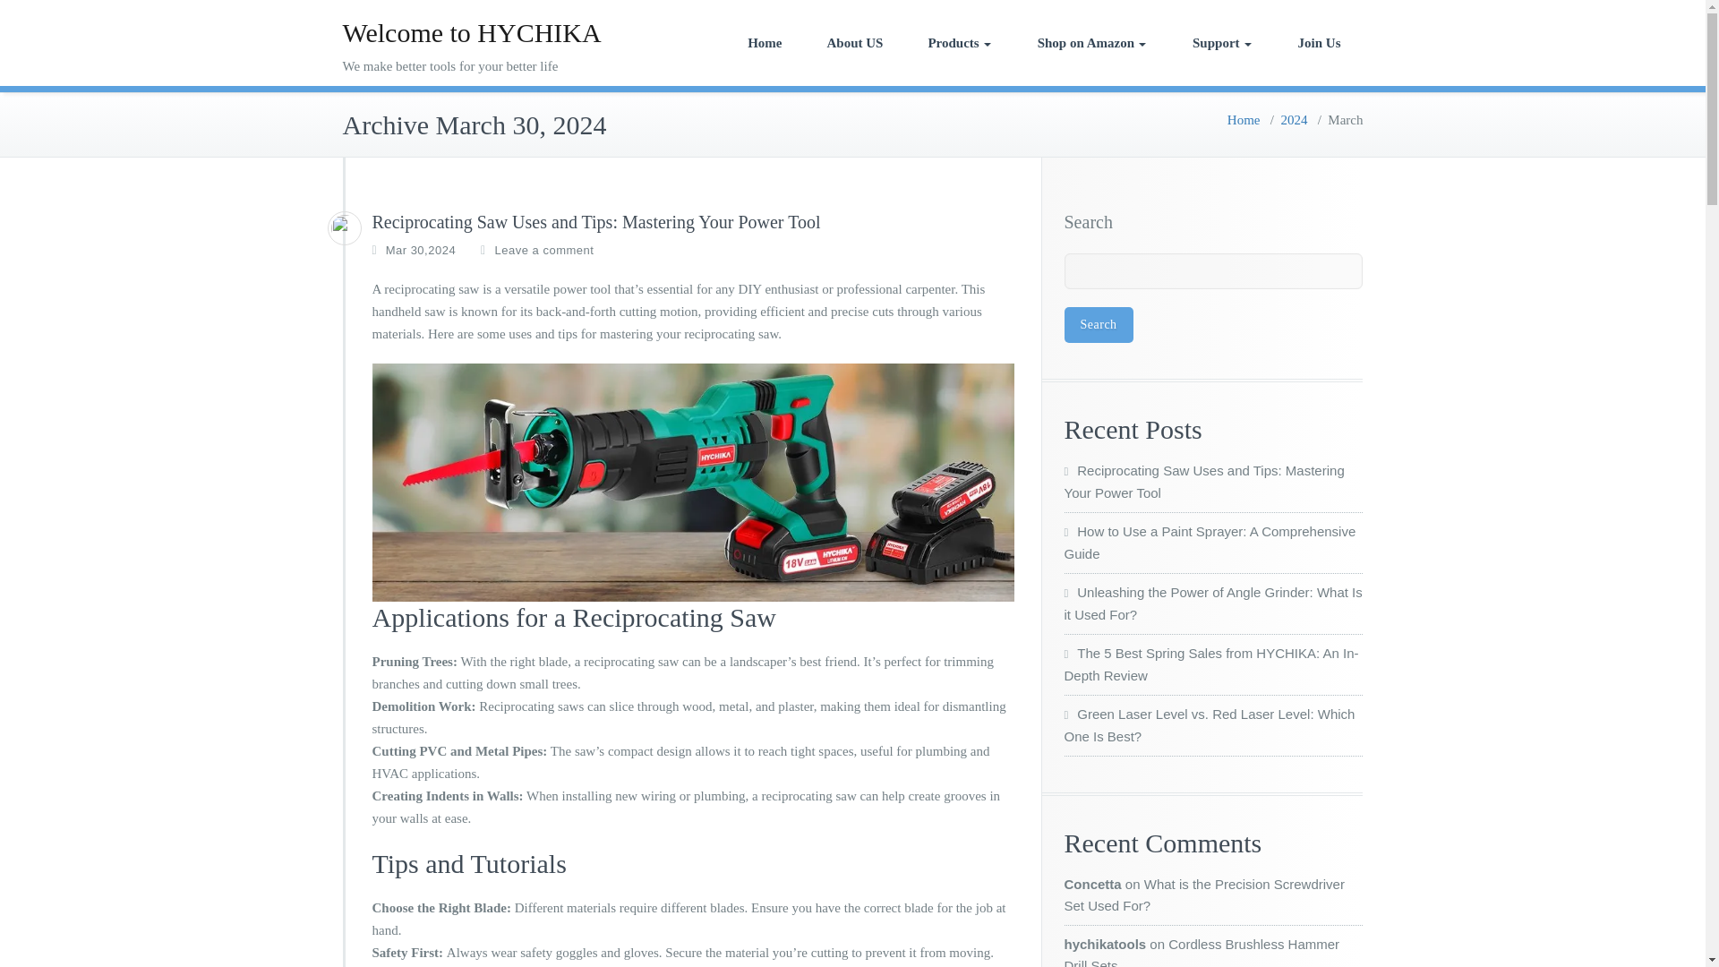 This screenshot has height=967, width=1719. Describe the element at coordinates (1243, 120) in the screenshot. I see `Home` at that location.